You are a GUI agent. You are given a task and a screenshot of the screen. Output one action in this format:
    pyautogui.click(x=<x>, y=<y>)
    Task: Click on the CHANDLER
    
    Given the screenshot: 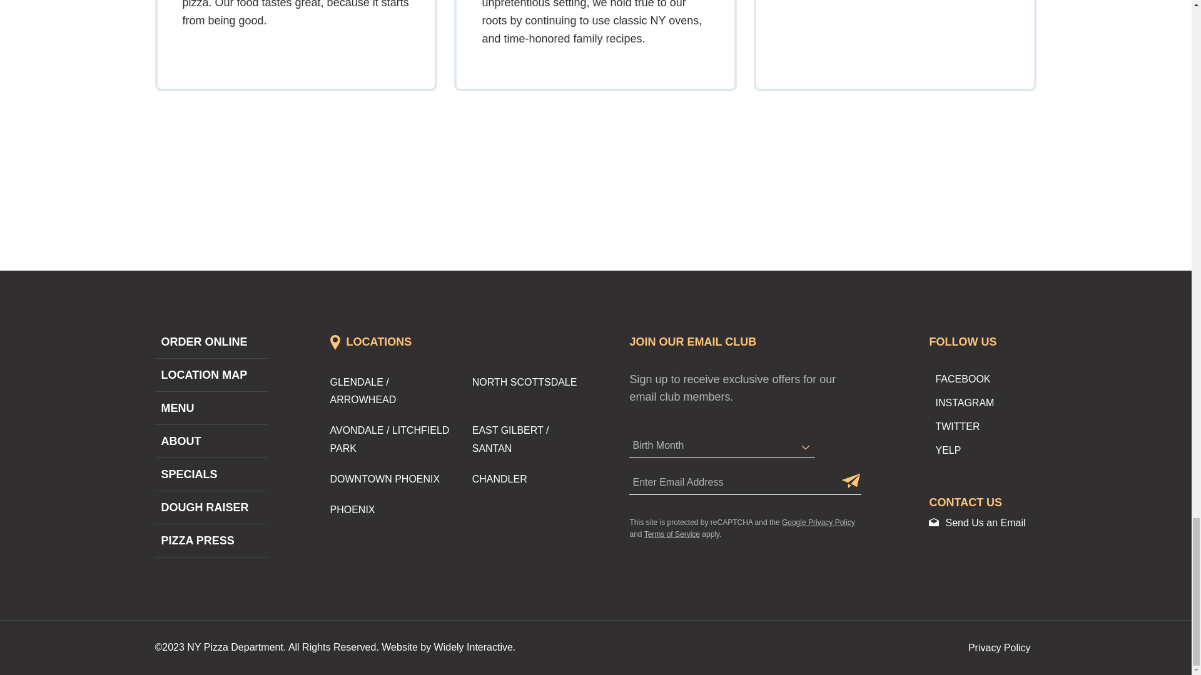 What is the action you would take?
    pyautogui.click(x=499, y=479)
    